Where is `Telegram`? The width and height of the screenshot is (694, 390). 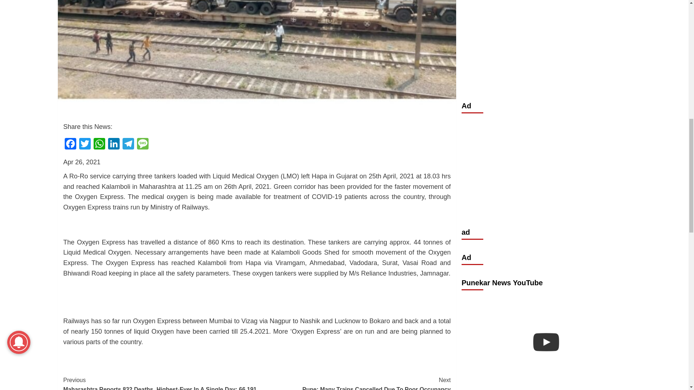
Telegram is located at coordinates (128, 144).